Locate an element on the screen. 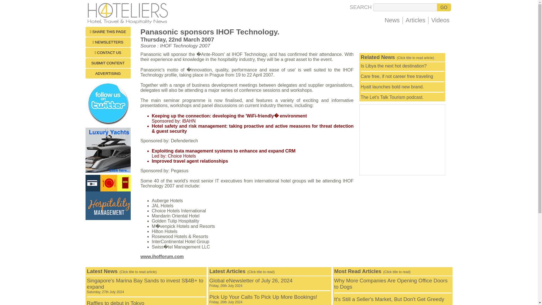 The height and width of the screenshot is (305, 542). Advertisement is located at coordinates (402, 140).